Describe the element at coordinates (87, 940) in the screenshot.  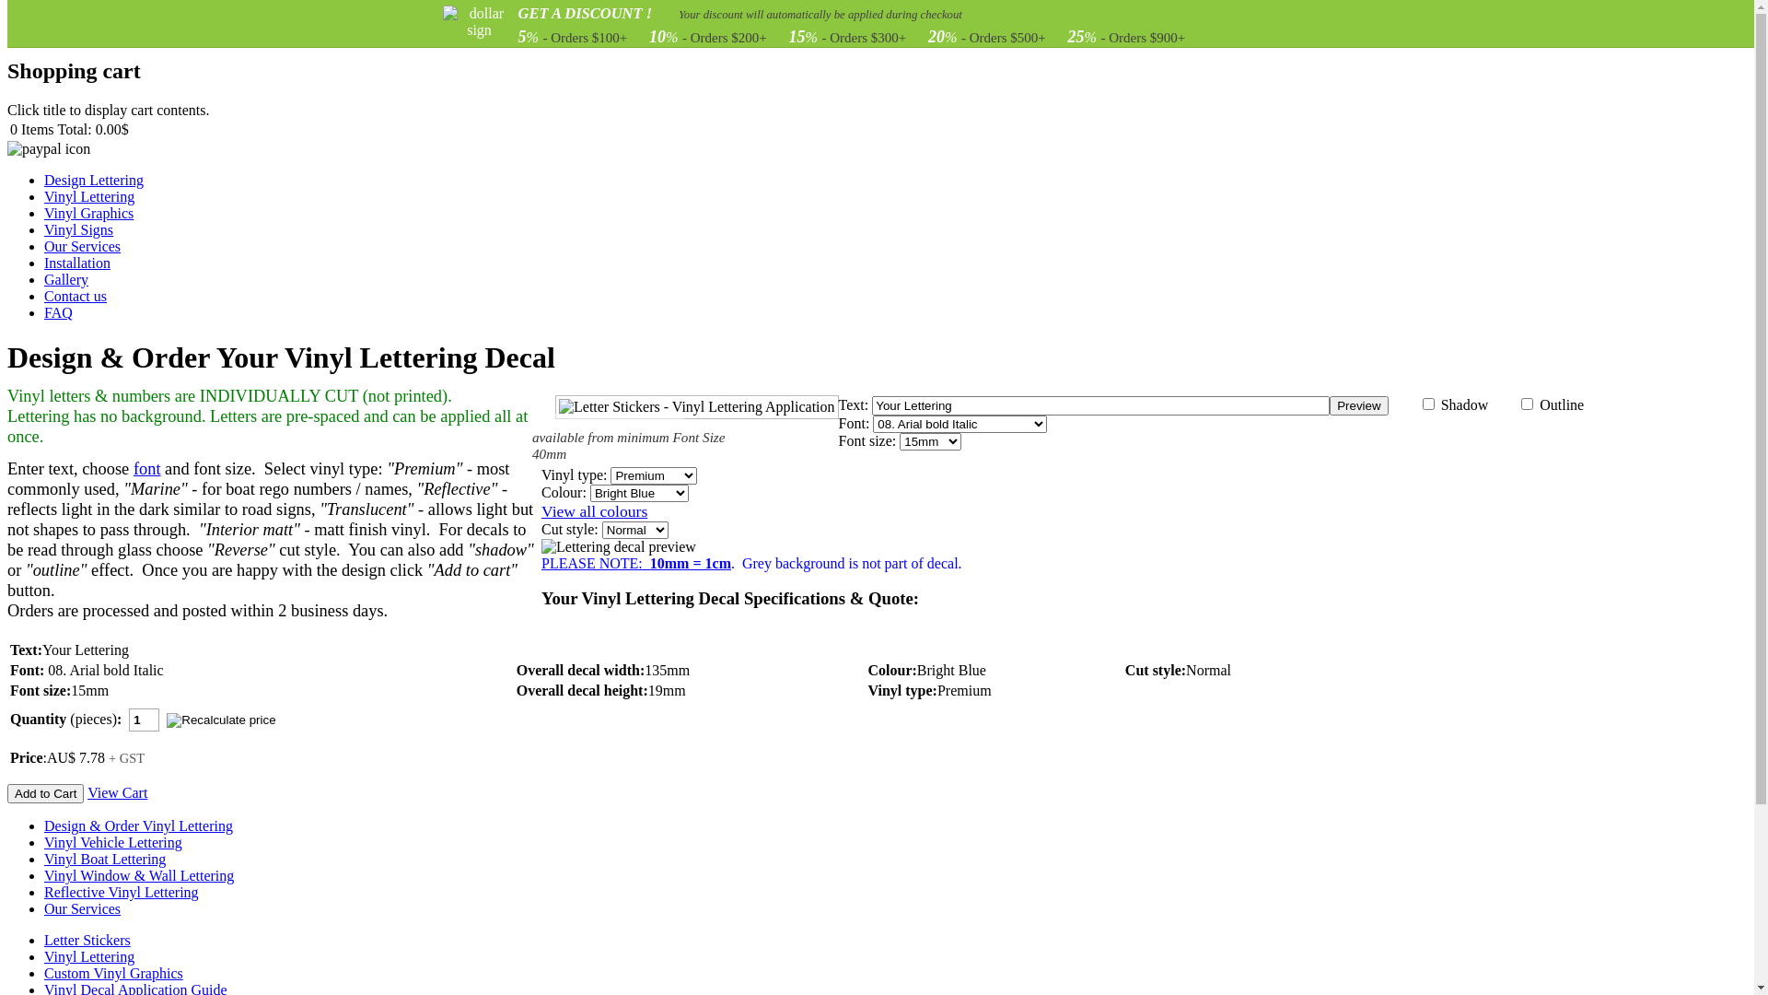
I see `Letter Stickers` at that location.